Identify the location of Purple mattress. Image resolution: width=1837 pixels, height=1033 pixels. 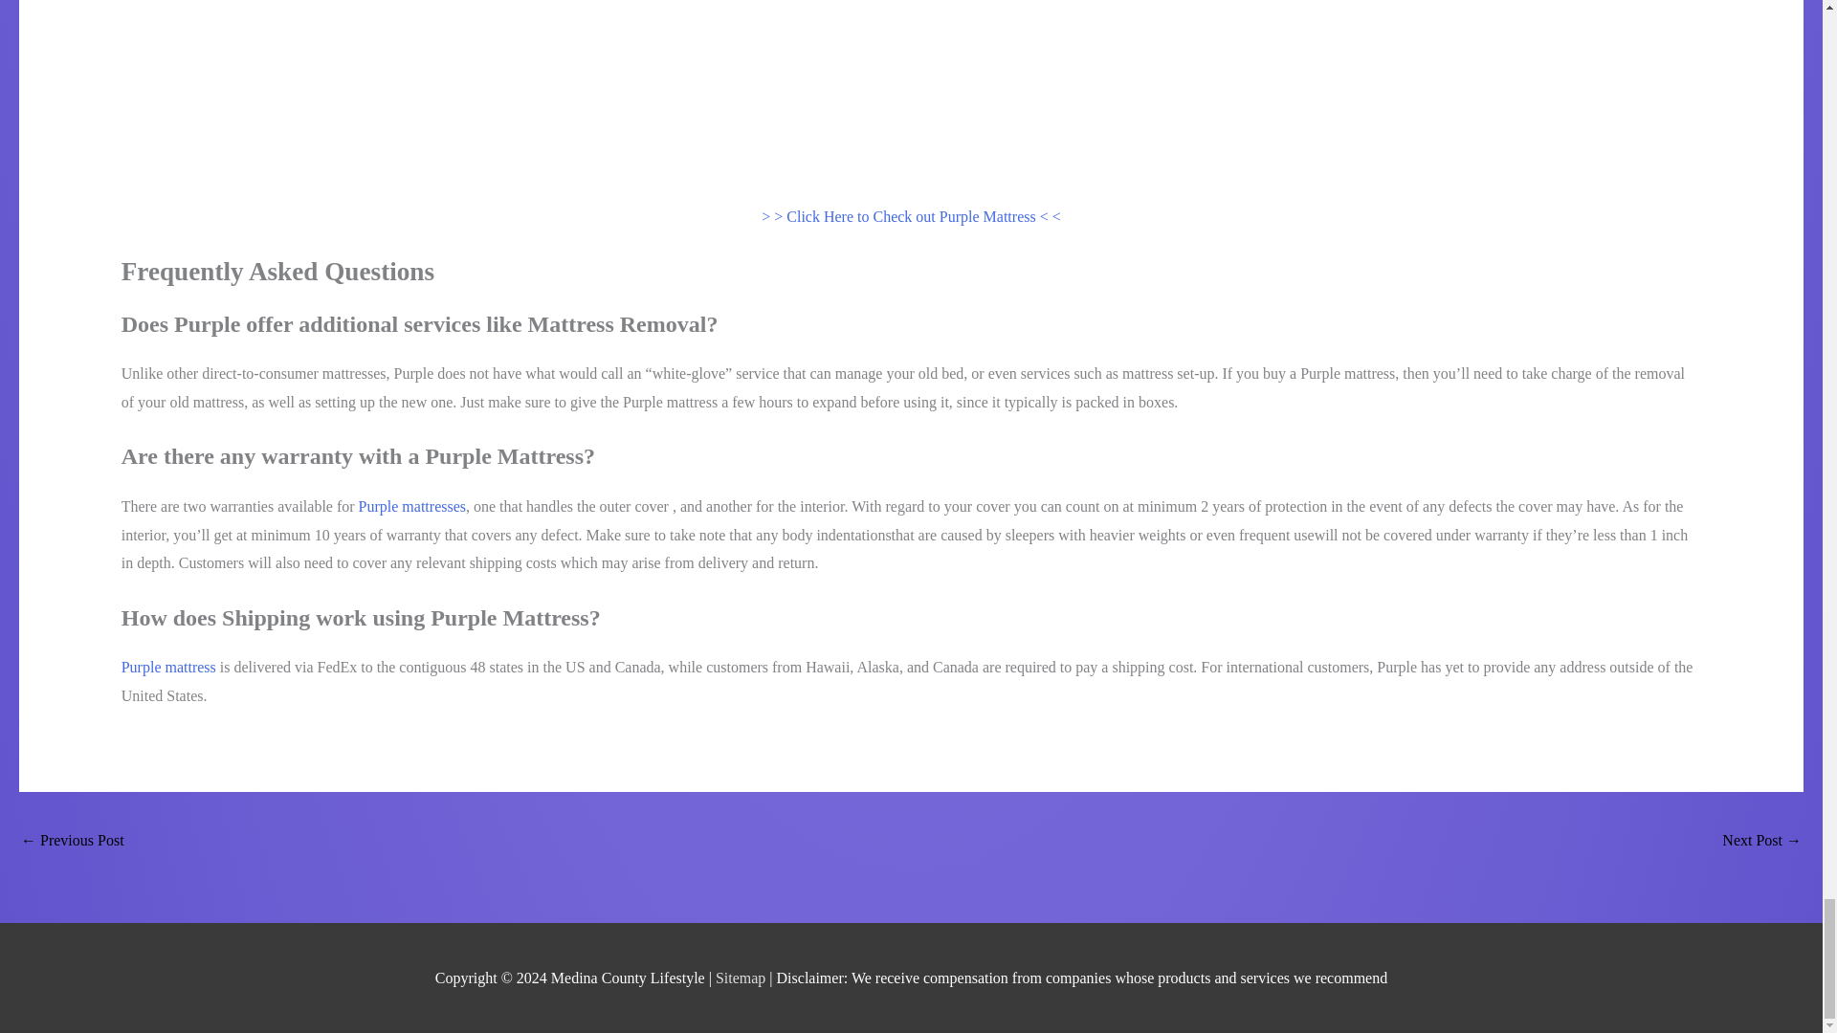
(168, 668).